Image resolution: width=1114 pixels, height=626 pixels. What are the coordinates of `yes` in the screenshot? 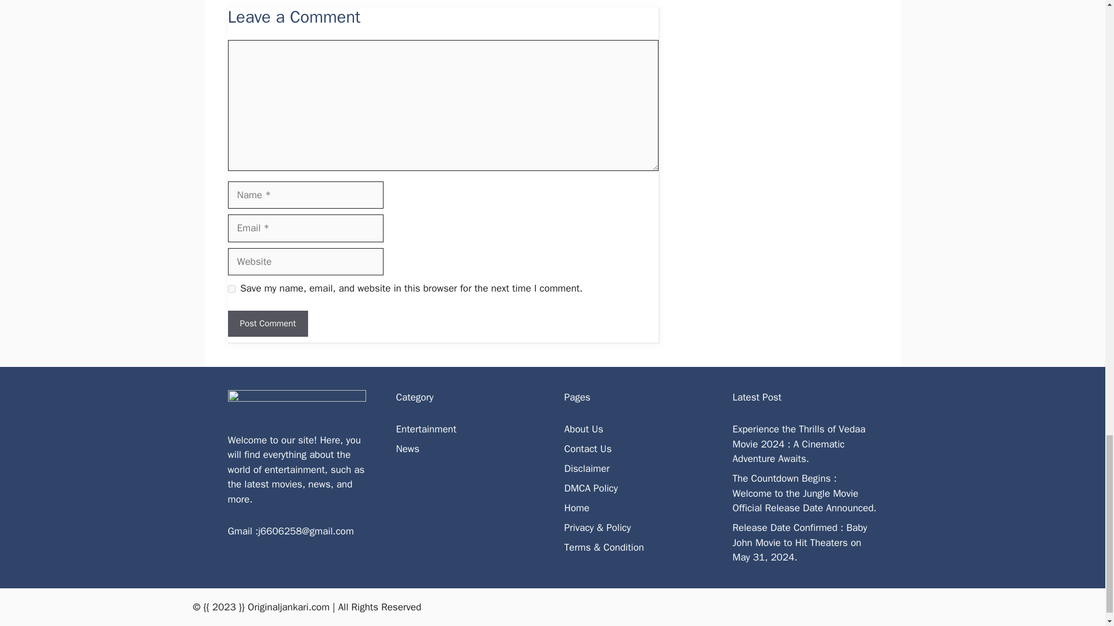 It's located at (231, 289).